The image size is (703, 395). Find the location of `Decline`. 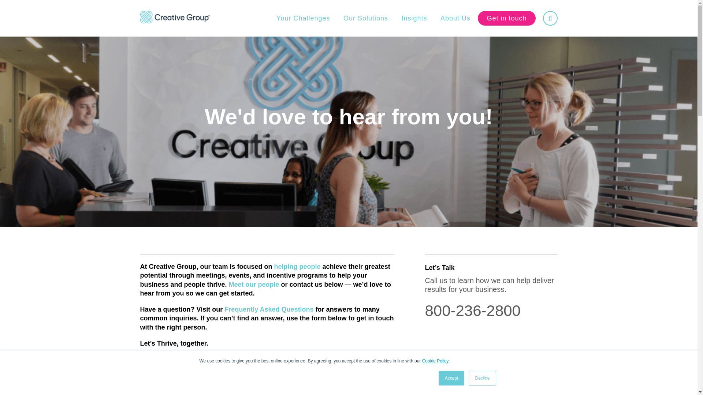

Decline is located at coordinates (482, 378).